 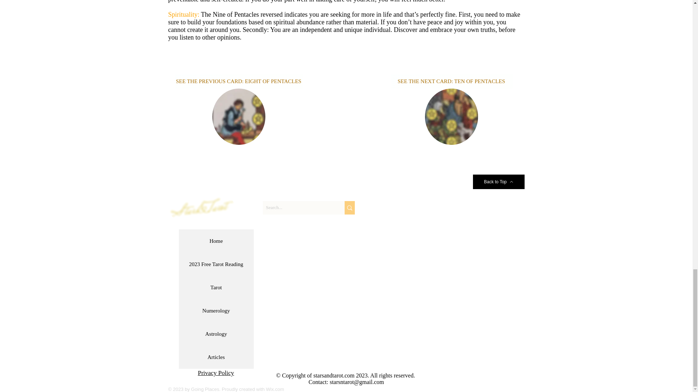 I want to click on jen-theodore-WC96v1kqMag-unsplash.jpg, so click(x=451, y=117).